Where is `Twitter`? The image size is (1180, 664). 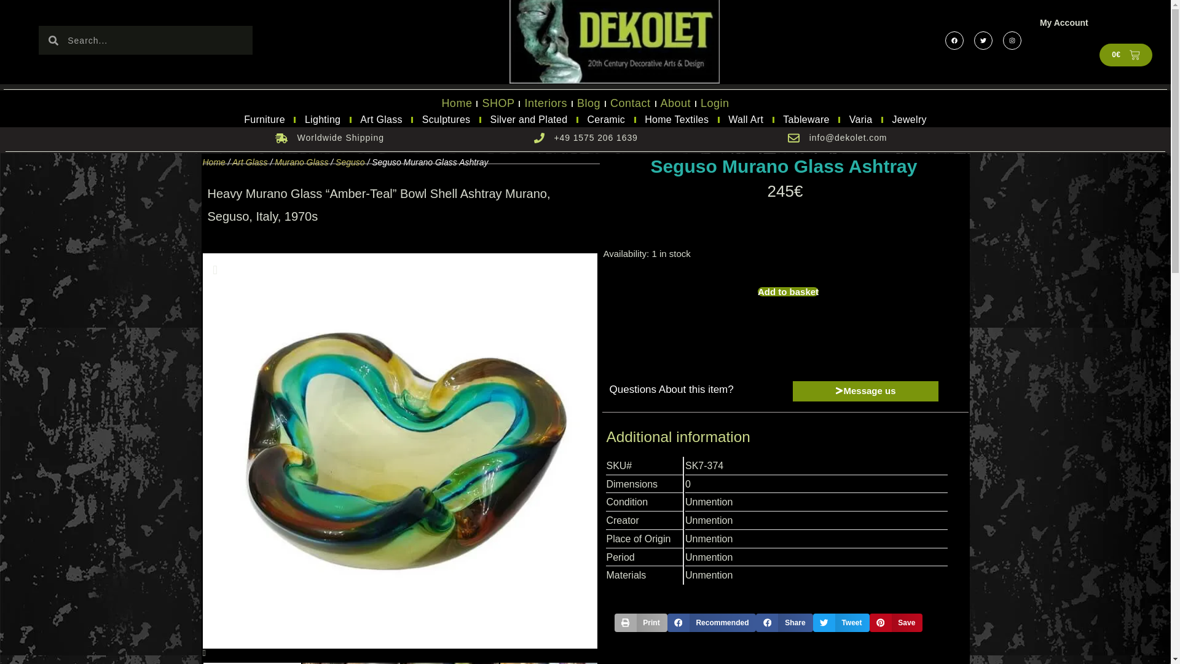
Twitter is located at coordinates (983, 39).